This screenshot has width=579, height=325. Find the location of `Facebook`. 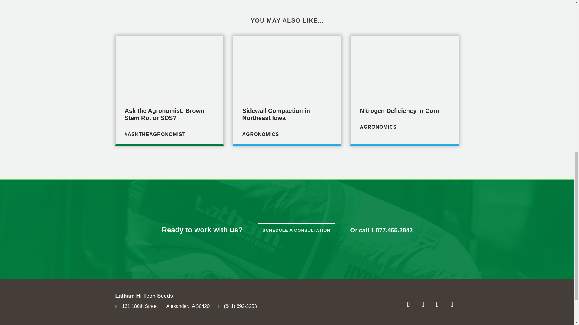

Facebook is located at coordinates (408, 304).